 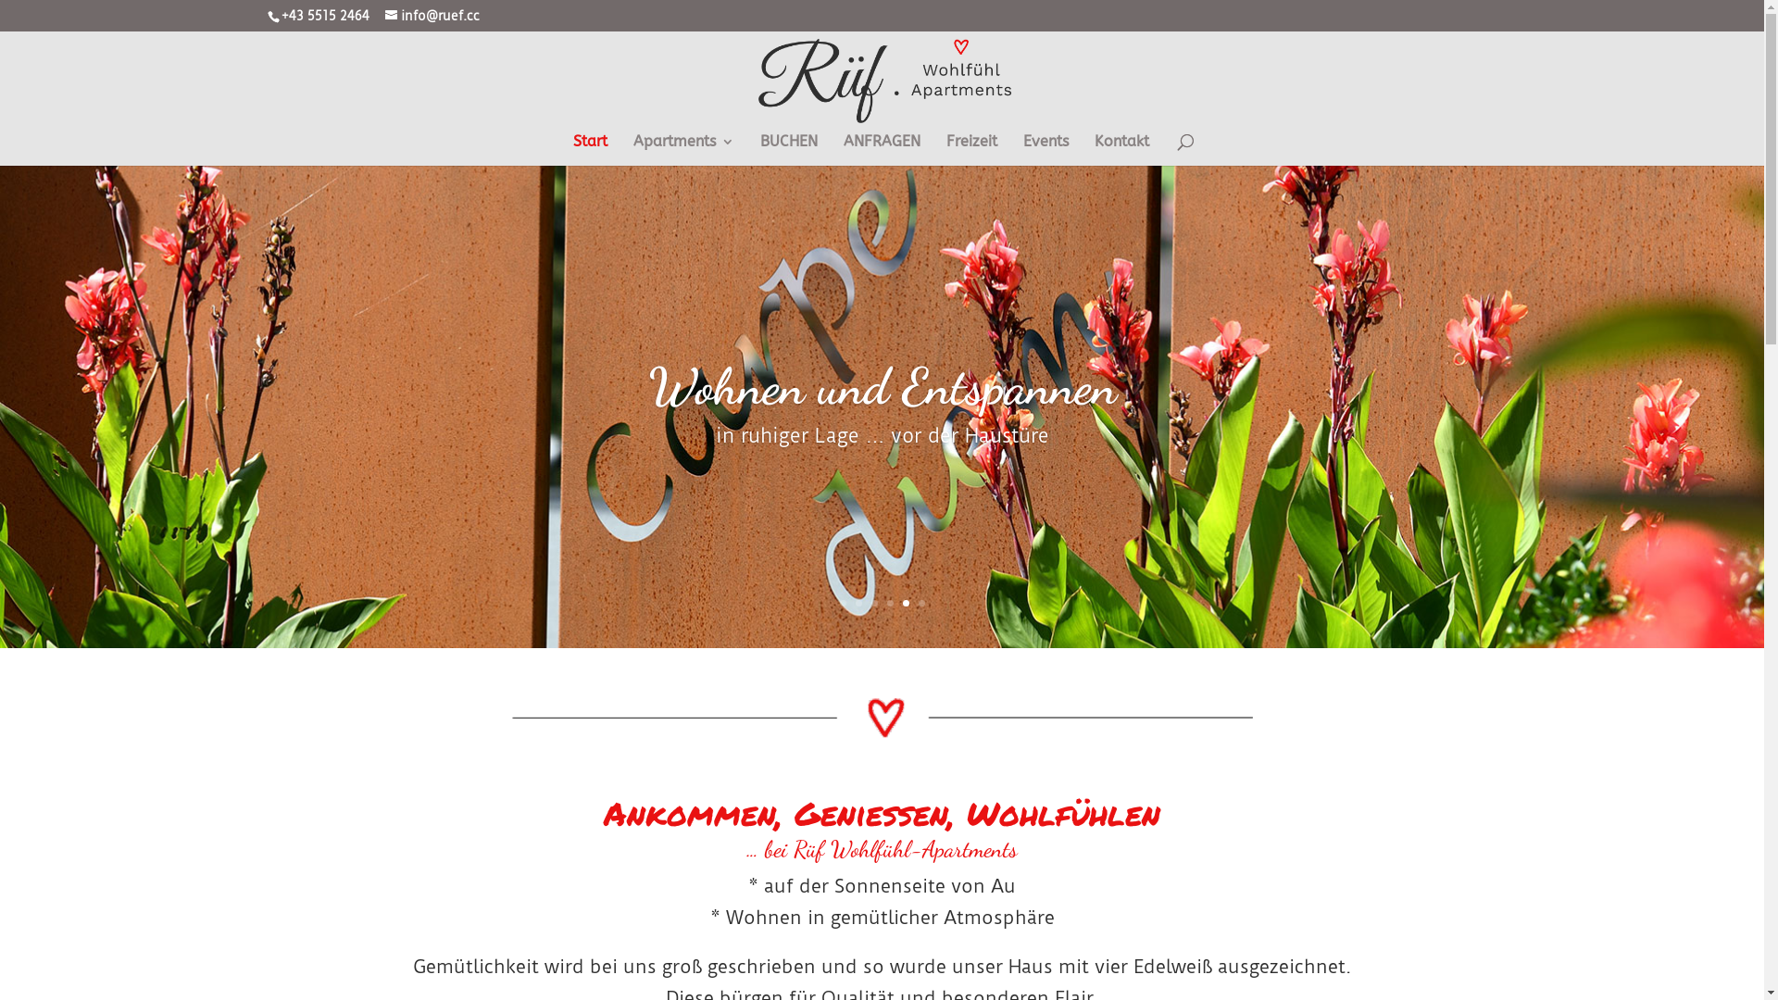 What do you see at coordinates (859, 604) in the screenshot?
I see `2` at bounding box center [859, 604].